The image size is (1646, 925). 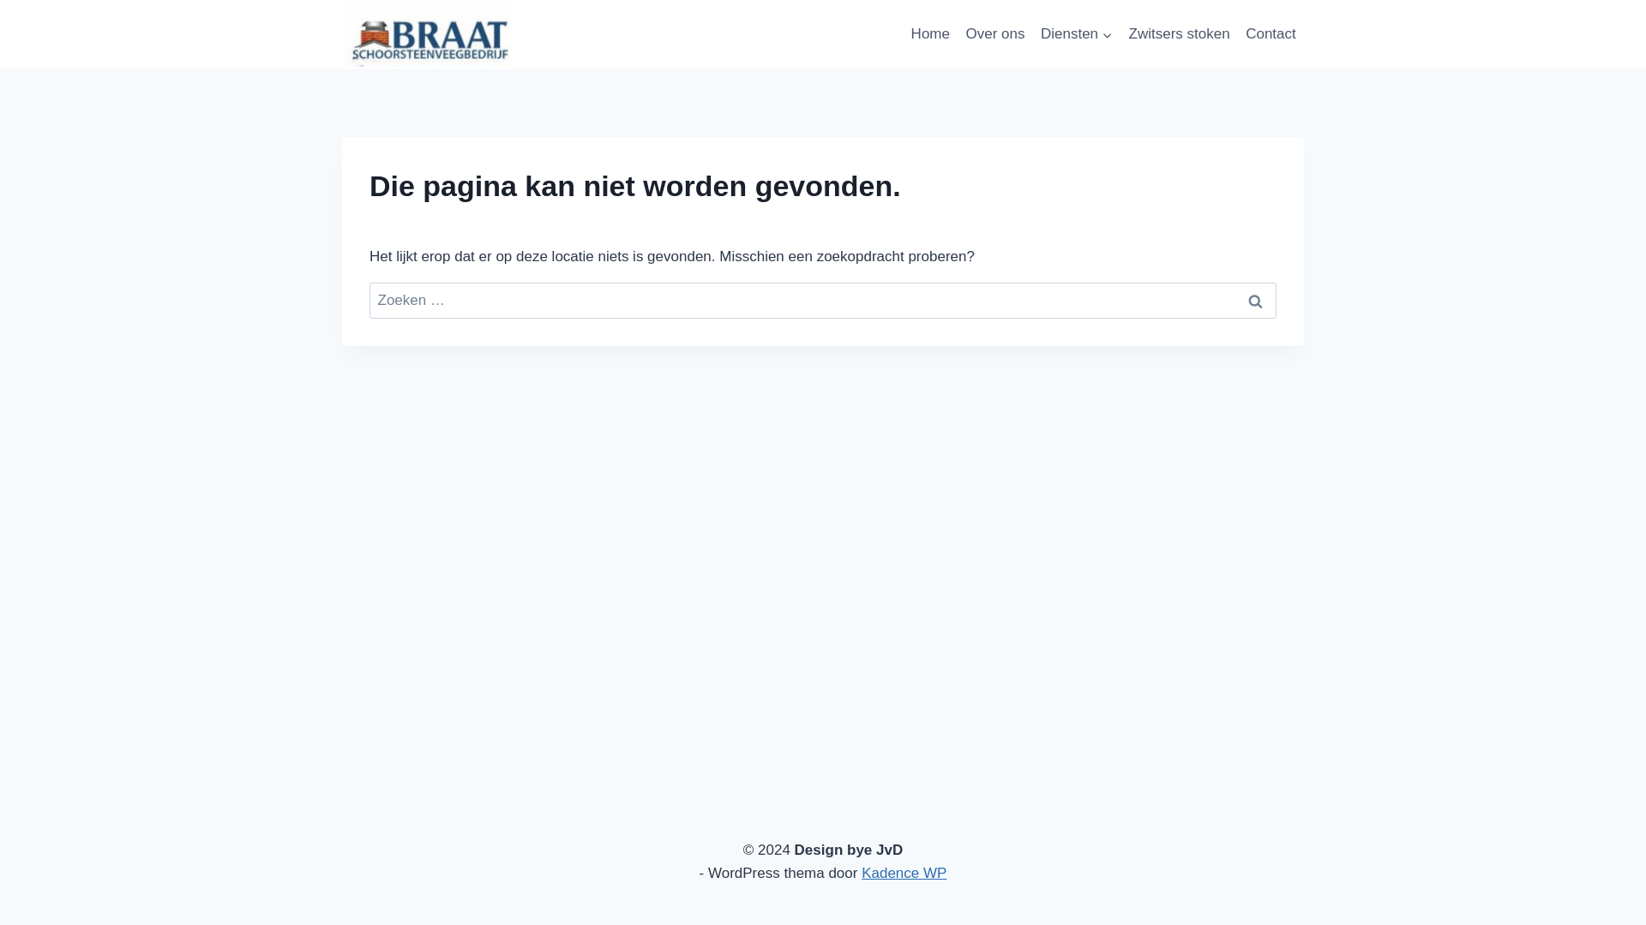 What do you see at coordinates (1179, 34) in the screenshot?
I see `Zwitsers stoken` at bounding box center [1179, 34].